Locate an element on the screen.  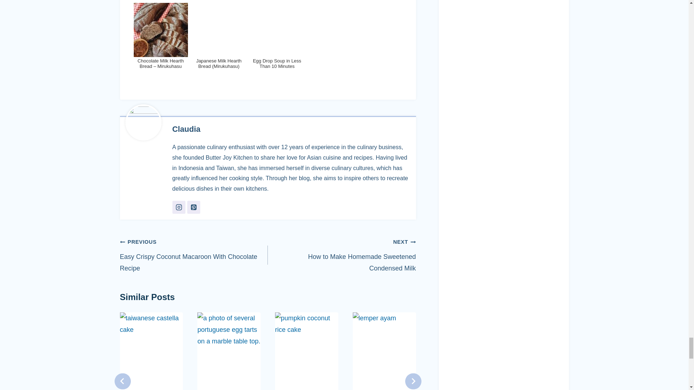
Follow Claudia on Pinterest is located at coordinates (194, 207).